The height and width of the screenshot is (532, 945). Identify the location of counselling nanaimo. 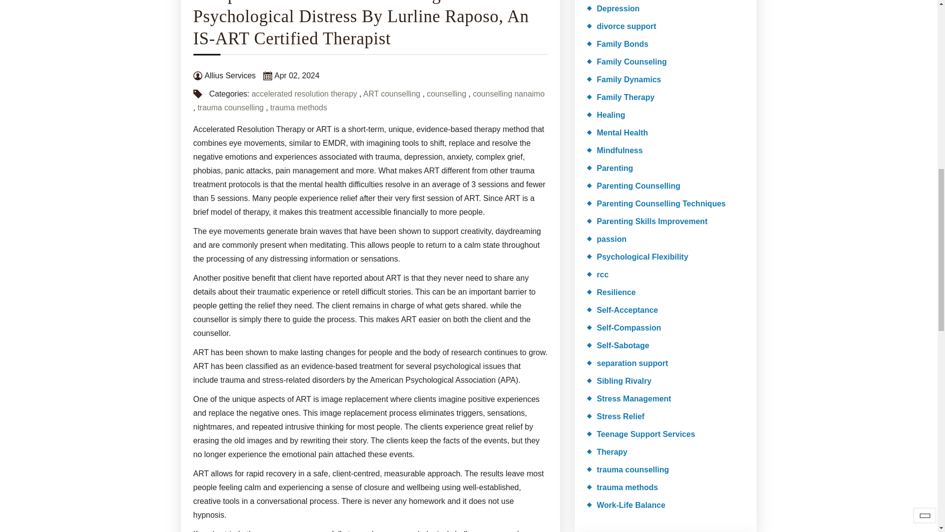
(509, 94).